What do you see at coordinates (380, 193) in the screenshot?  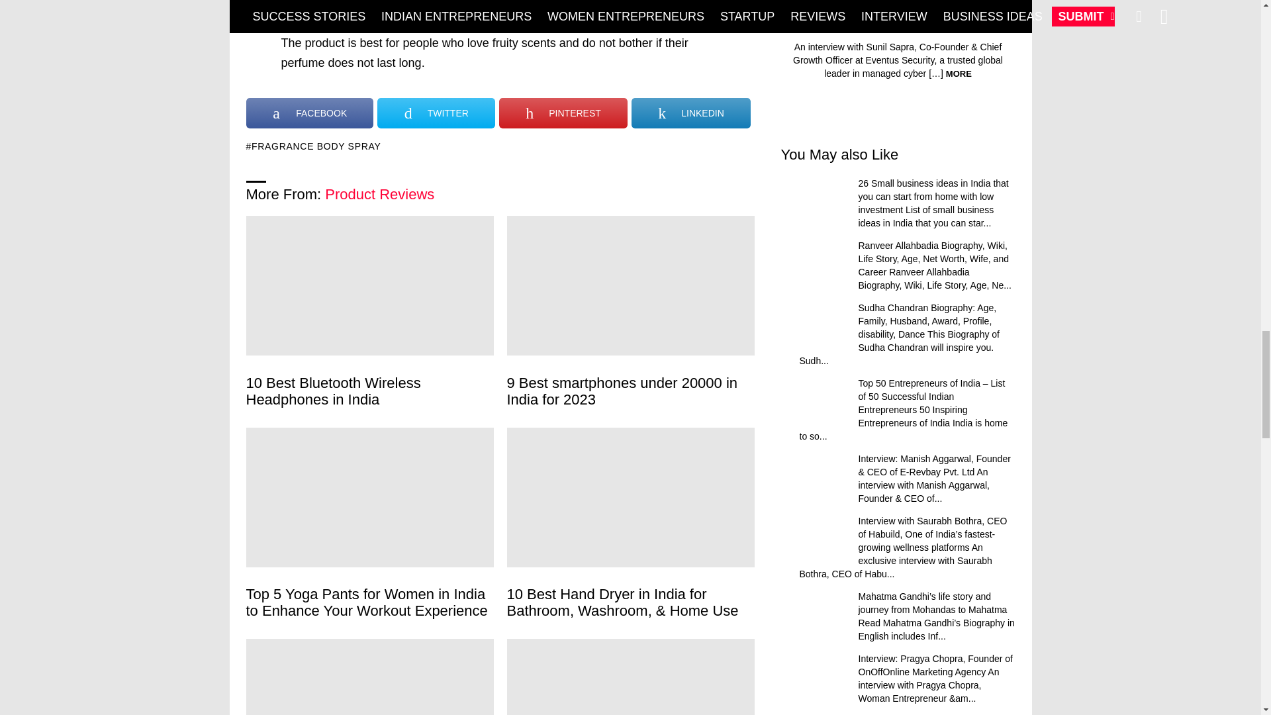 I see `Product Reviews` at bounding box center [380, 193].